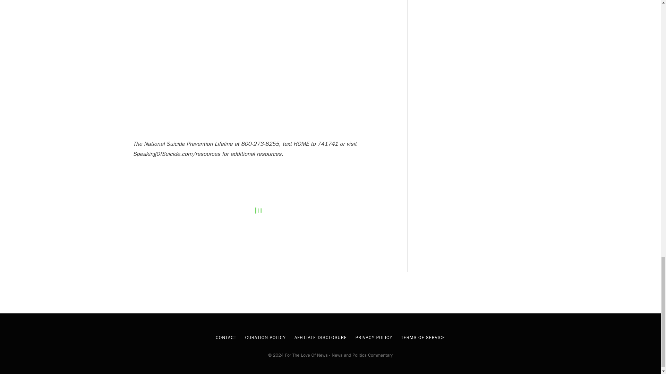 The width and height of the screenshot is (666, 374). I want to click on CONTACT, so click(226, 337).